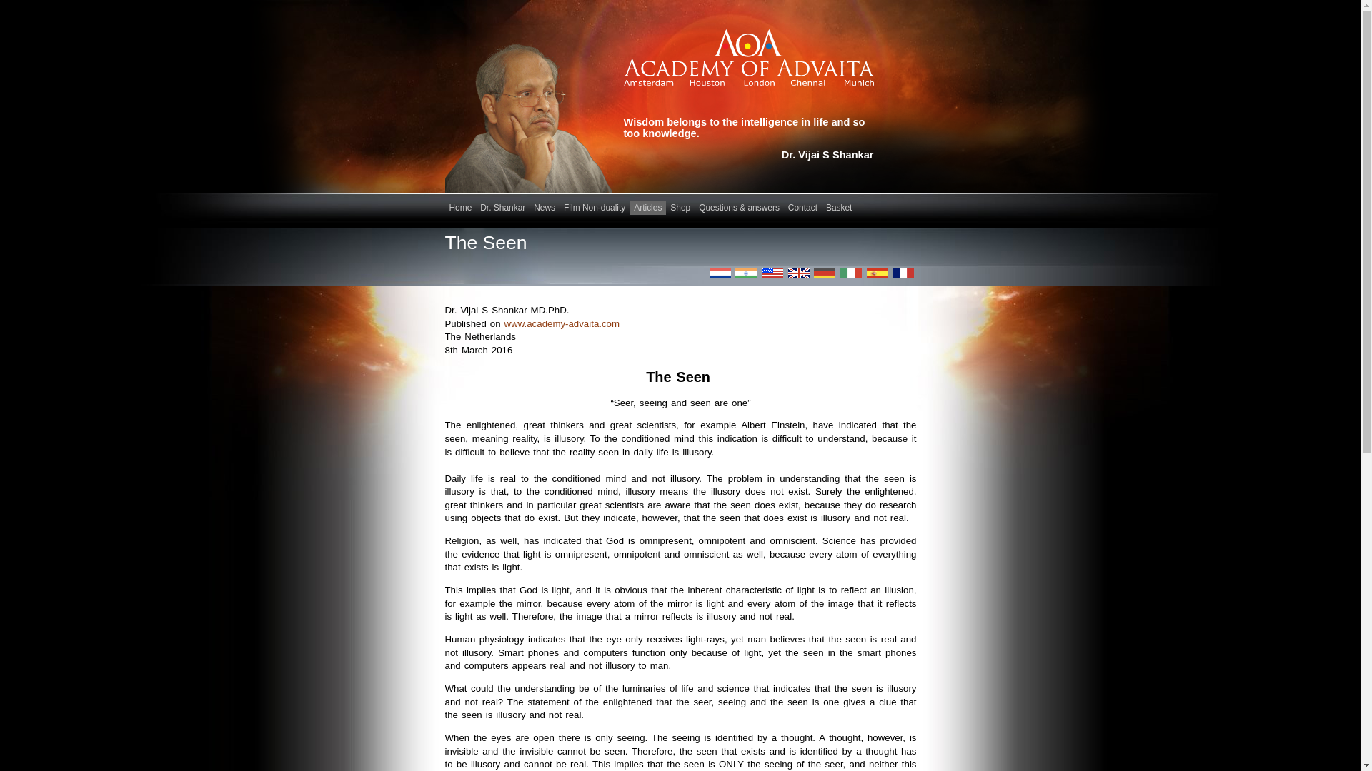  Describe the element at coordinates (595, 207) in the screenshot. I see `Film Non-duality` at that location.